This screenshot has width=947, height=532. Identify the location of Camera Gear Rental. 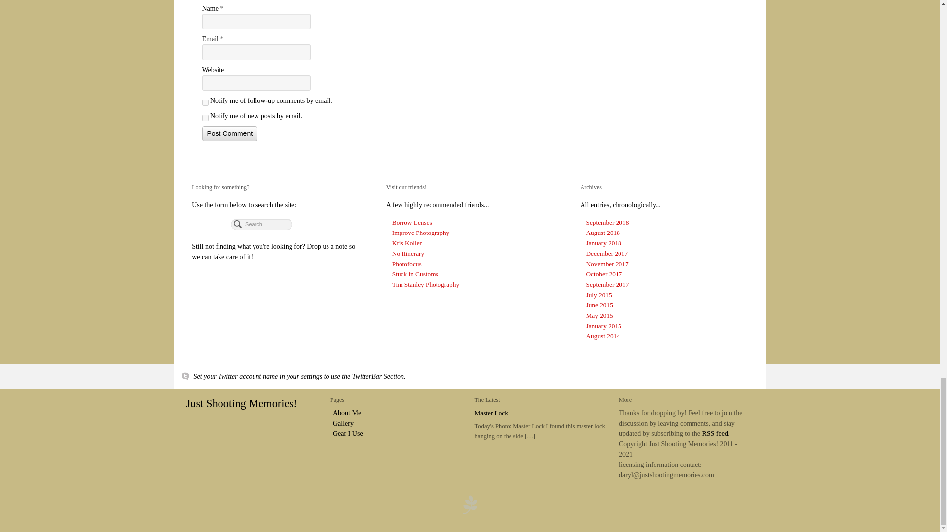
(411, 222).